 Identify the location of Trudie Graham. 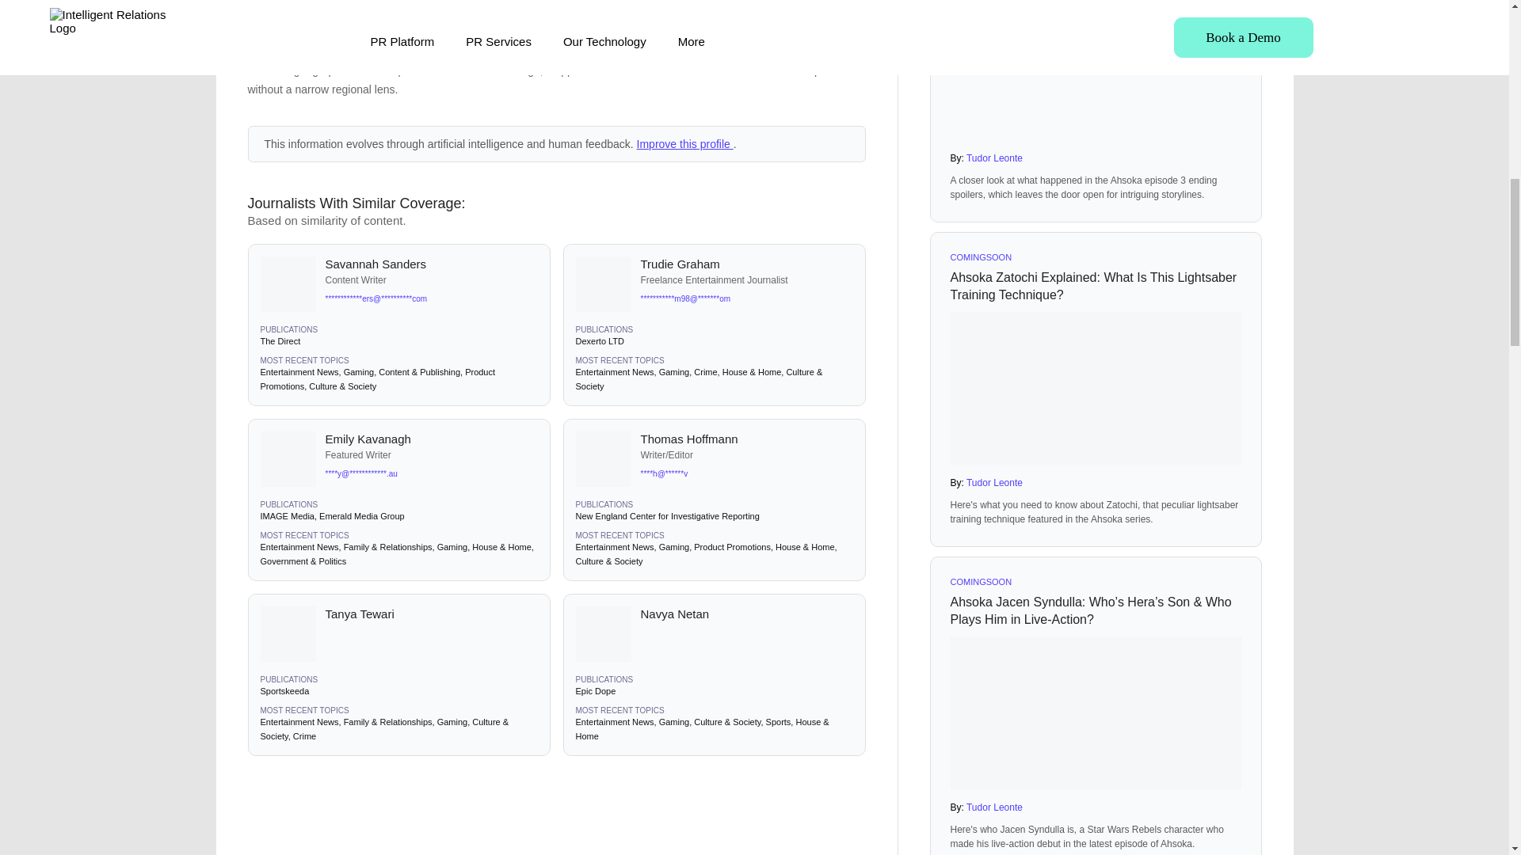
(746, 264).